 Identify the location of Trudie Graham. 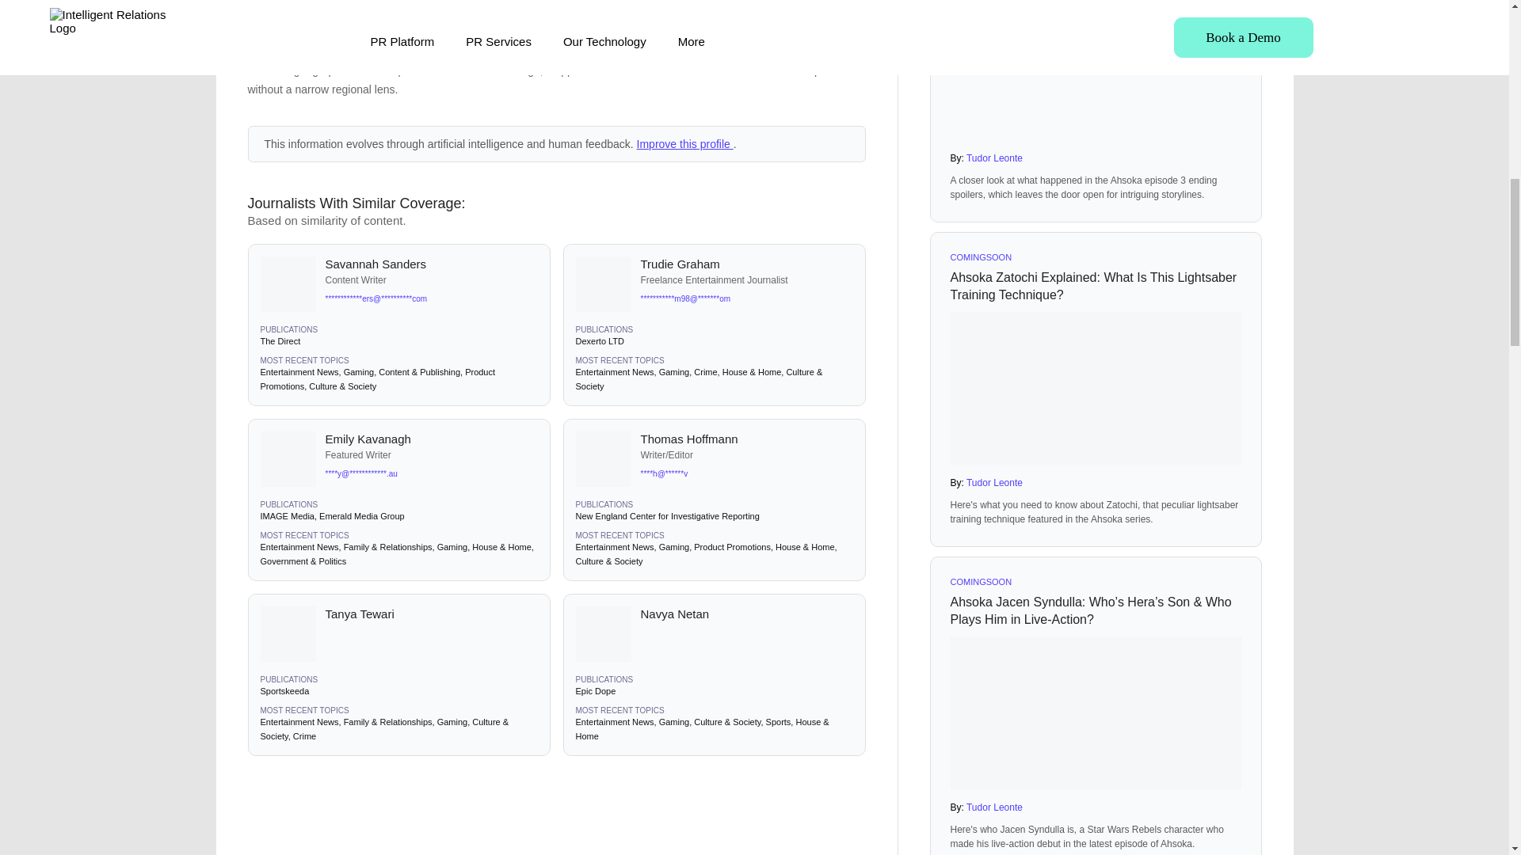
(746, 264).